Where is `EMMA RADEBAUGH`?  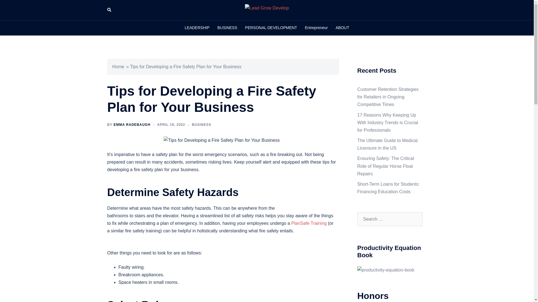 EMMA RADEBAUGH is located at coordinates (132, 124).